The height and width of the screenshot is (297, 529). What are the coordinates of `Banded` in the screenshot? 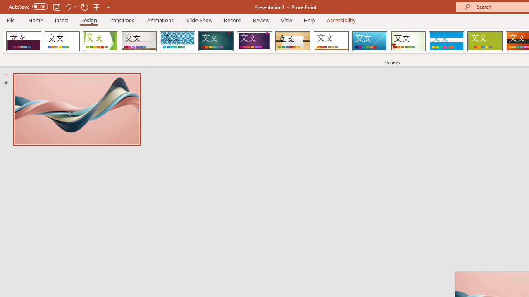 It's located at (446, 41).